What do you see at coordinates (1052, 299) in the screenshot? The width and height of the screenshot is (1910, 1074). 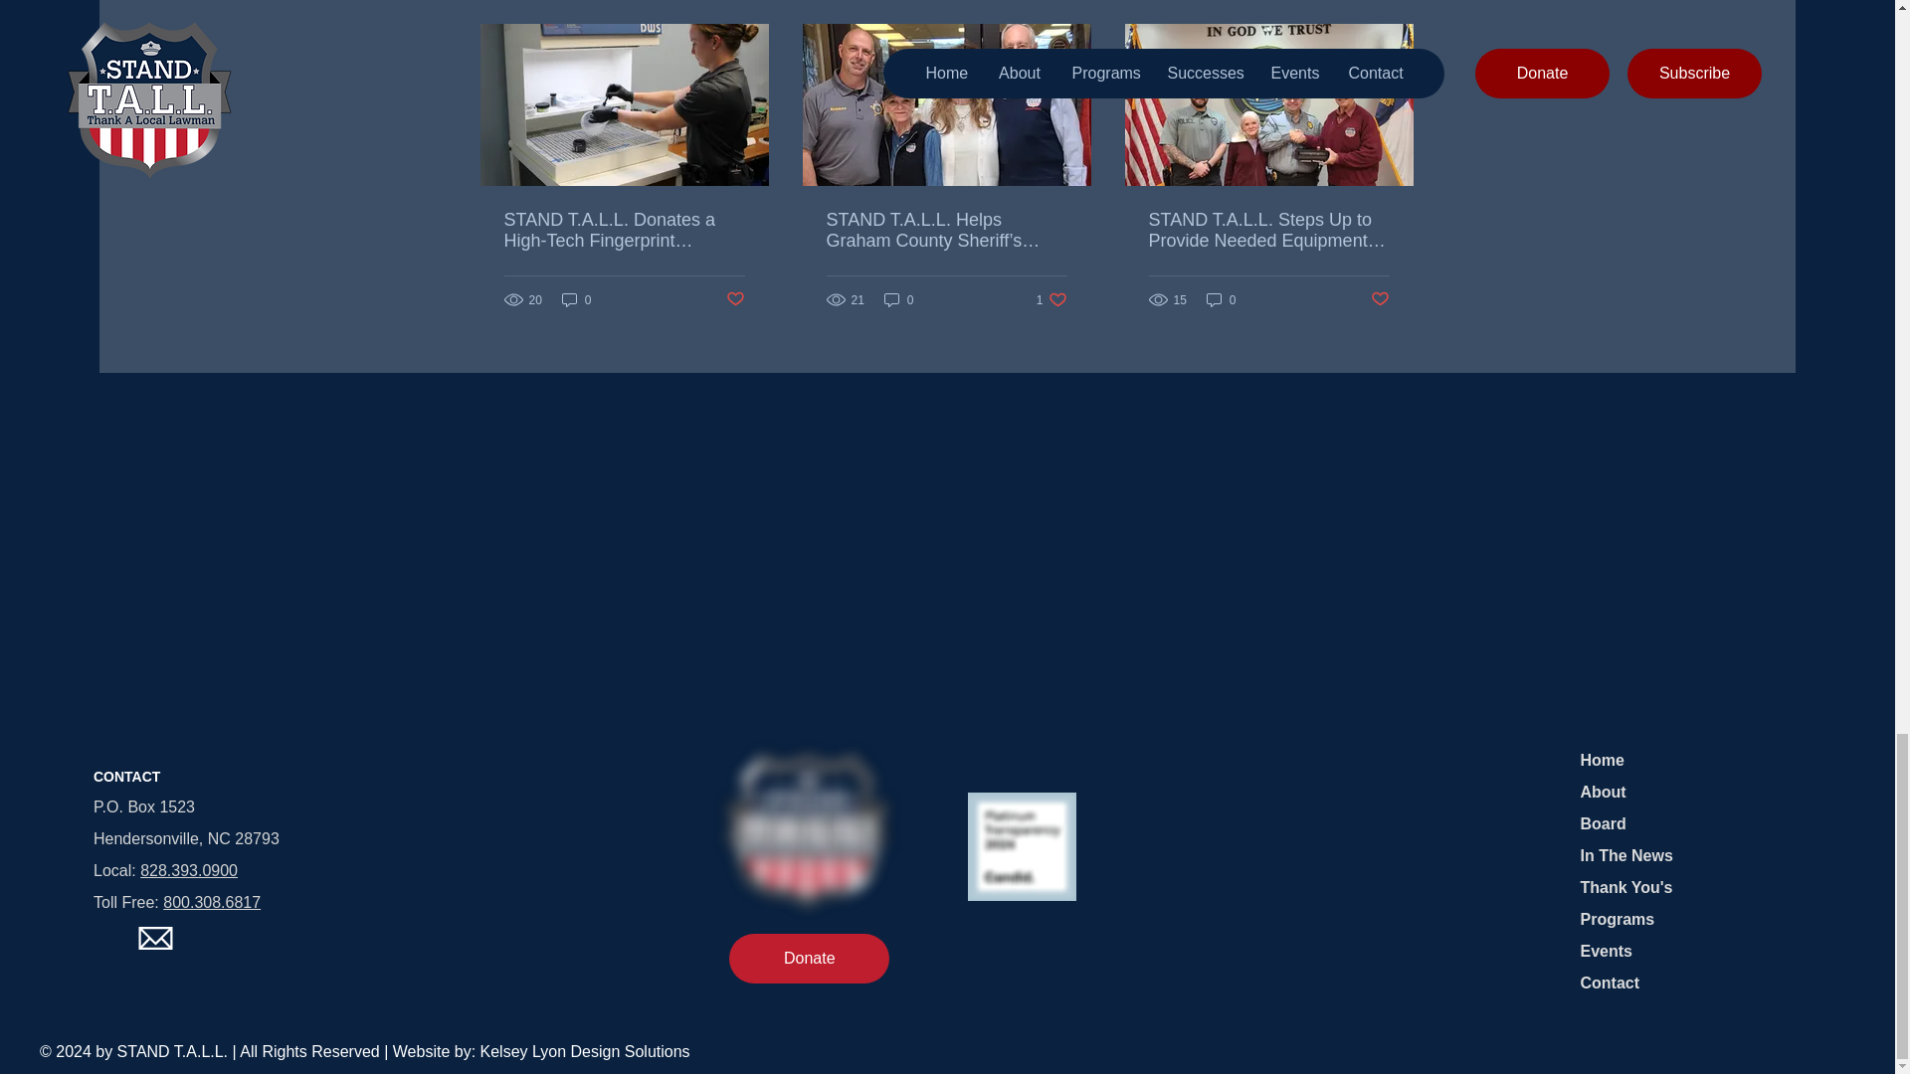 I see `Post not marked as liked` at bounding box center [1052, 299].